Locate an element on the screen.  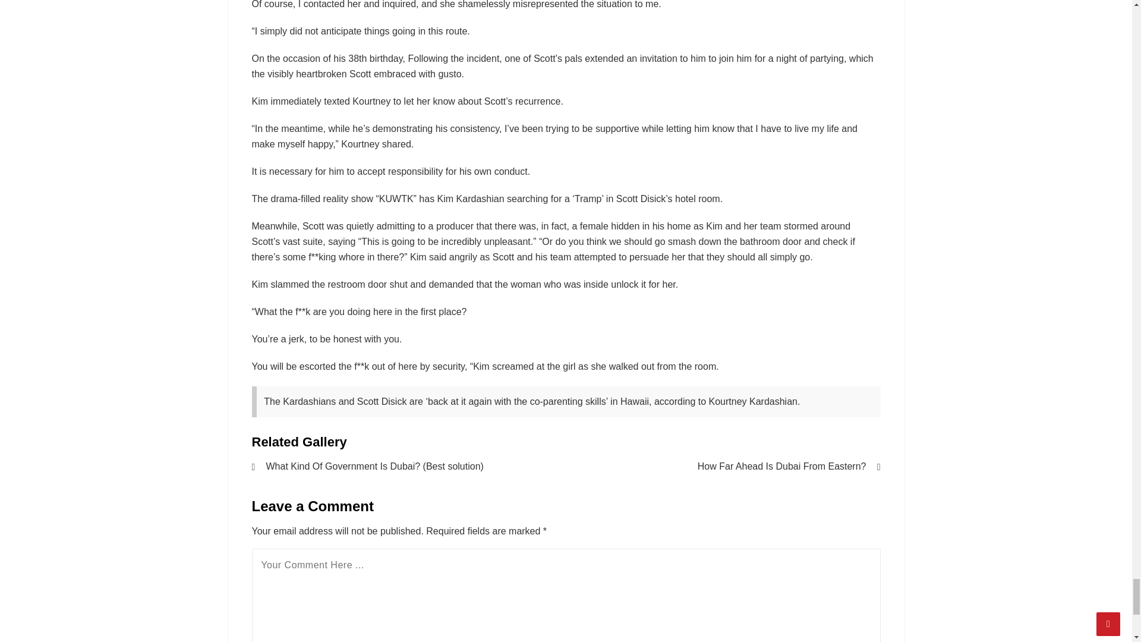
How Far Ahead Is Dubai From Eastern? is located at coordinates (736, 466).